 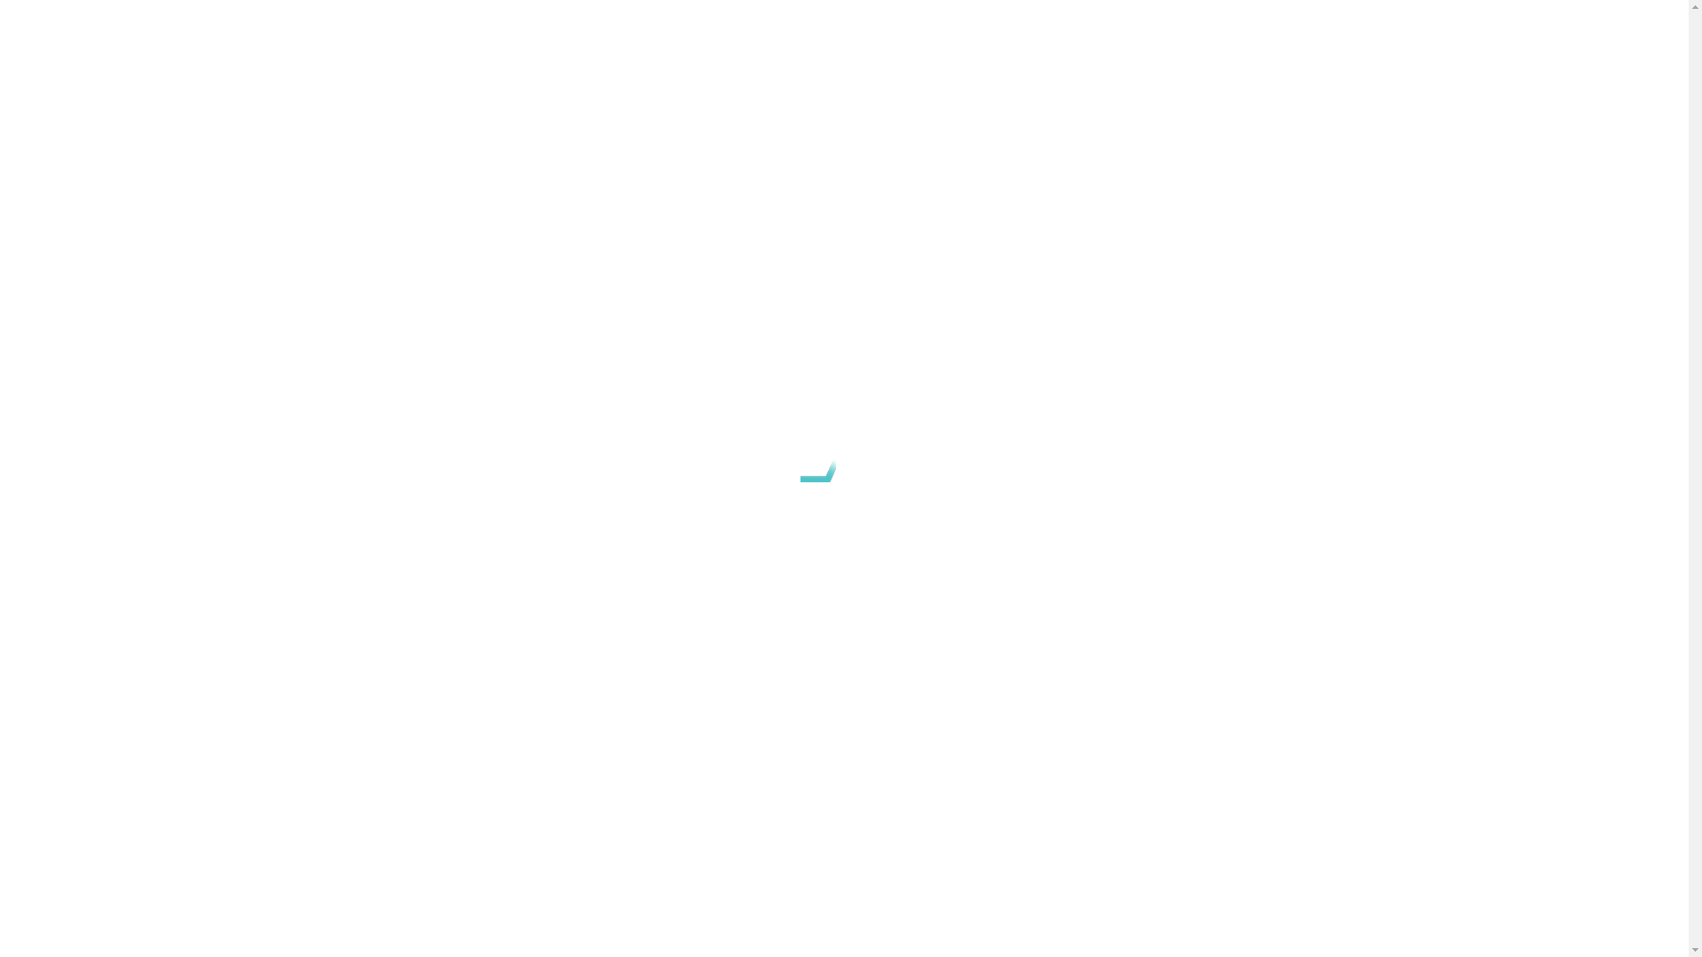 What do you see at coordinates (326, 780) in the screenshot?
I see `0474/626762` at bounding box center [326, 780].